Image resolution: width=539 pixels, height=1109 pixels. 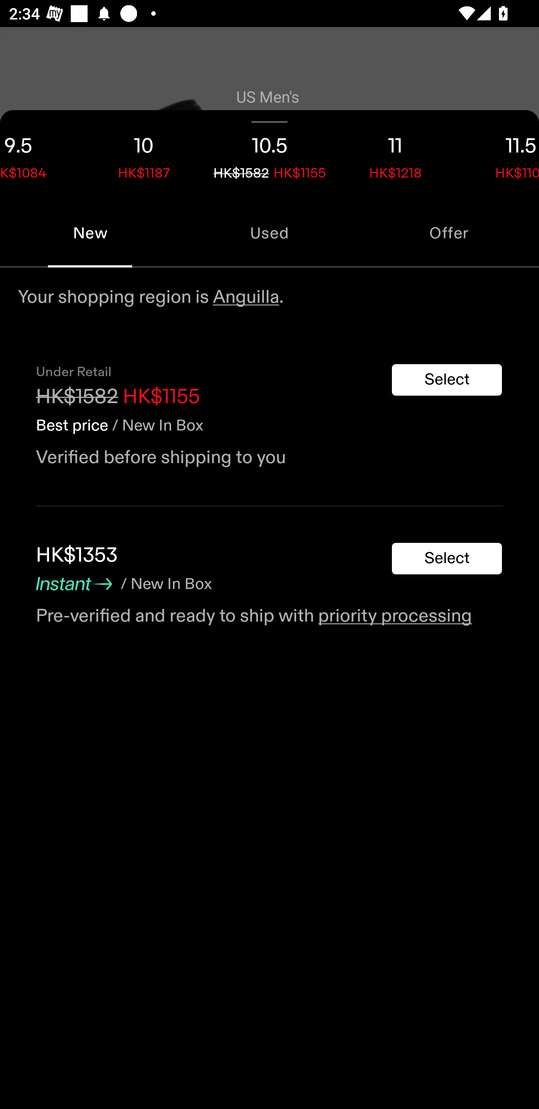 I want to click on Used, so click(x=269, y=233).